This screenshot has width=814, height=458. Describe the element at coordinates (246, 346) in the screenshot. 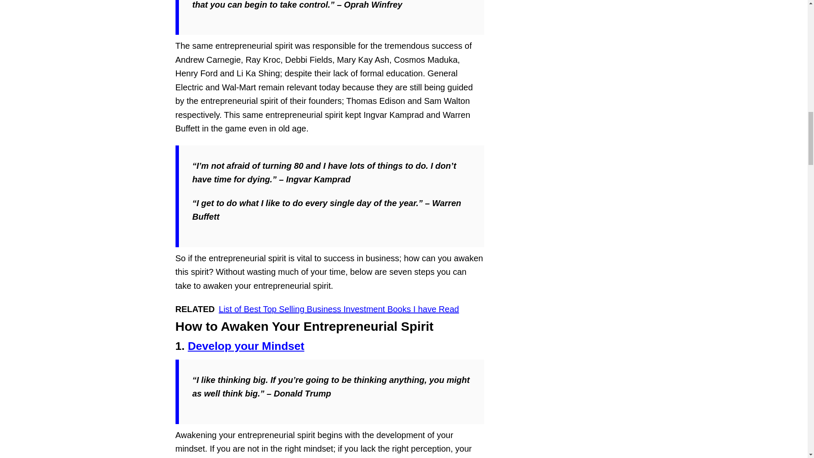

I see `Develop your Mindset` at that location.